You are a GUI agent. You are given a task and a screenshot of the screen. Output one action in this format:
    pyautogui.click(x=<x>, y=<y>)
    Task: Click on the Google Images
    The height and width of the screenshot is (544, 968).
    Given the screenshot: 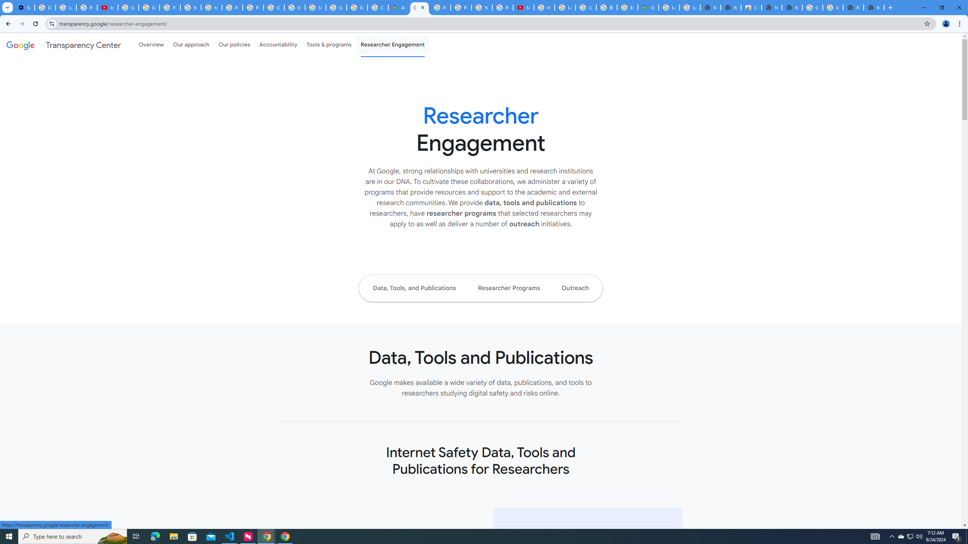 What is the action you would take?
    pyautogui.click(x=813, y=8)
    